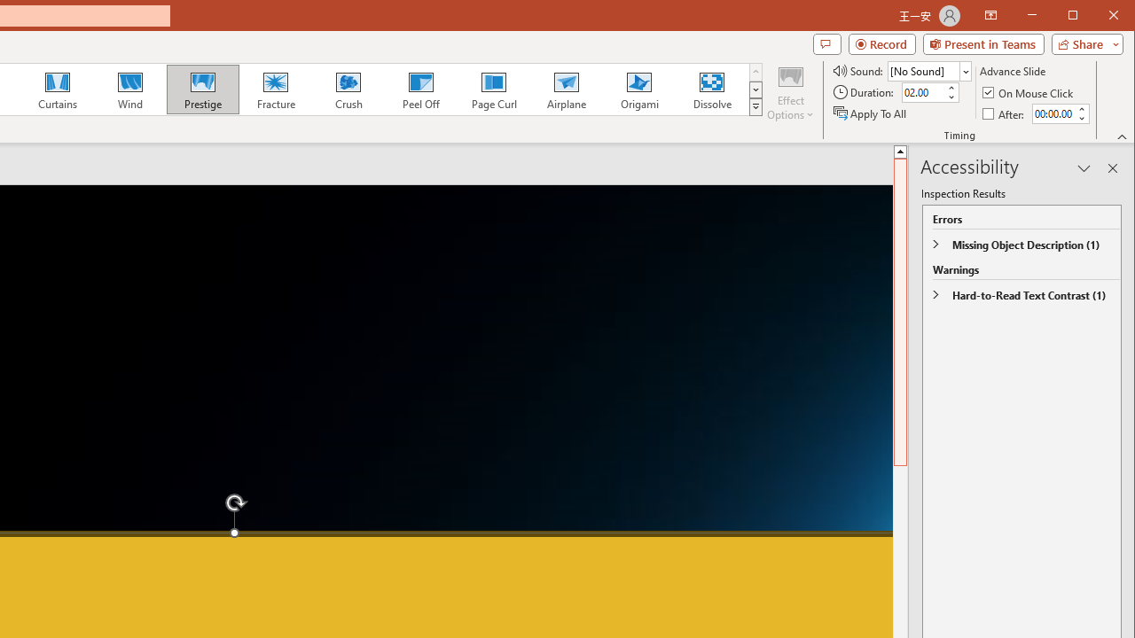 The image size is (1135, 638). I want to click on Airplane, so click(566, 89).